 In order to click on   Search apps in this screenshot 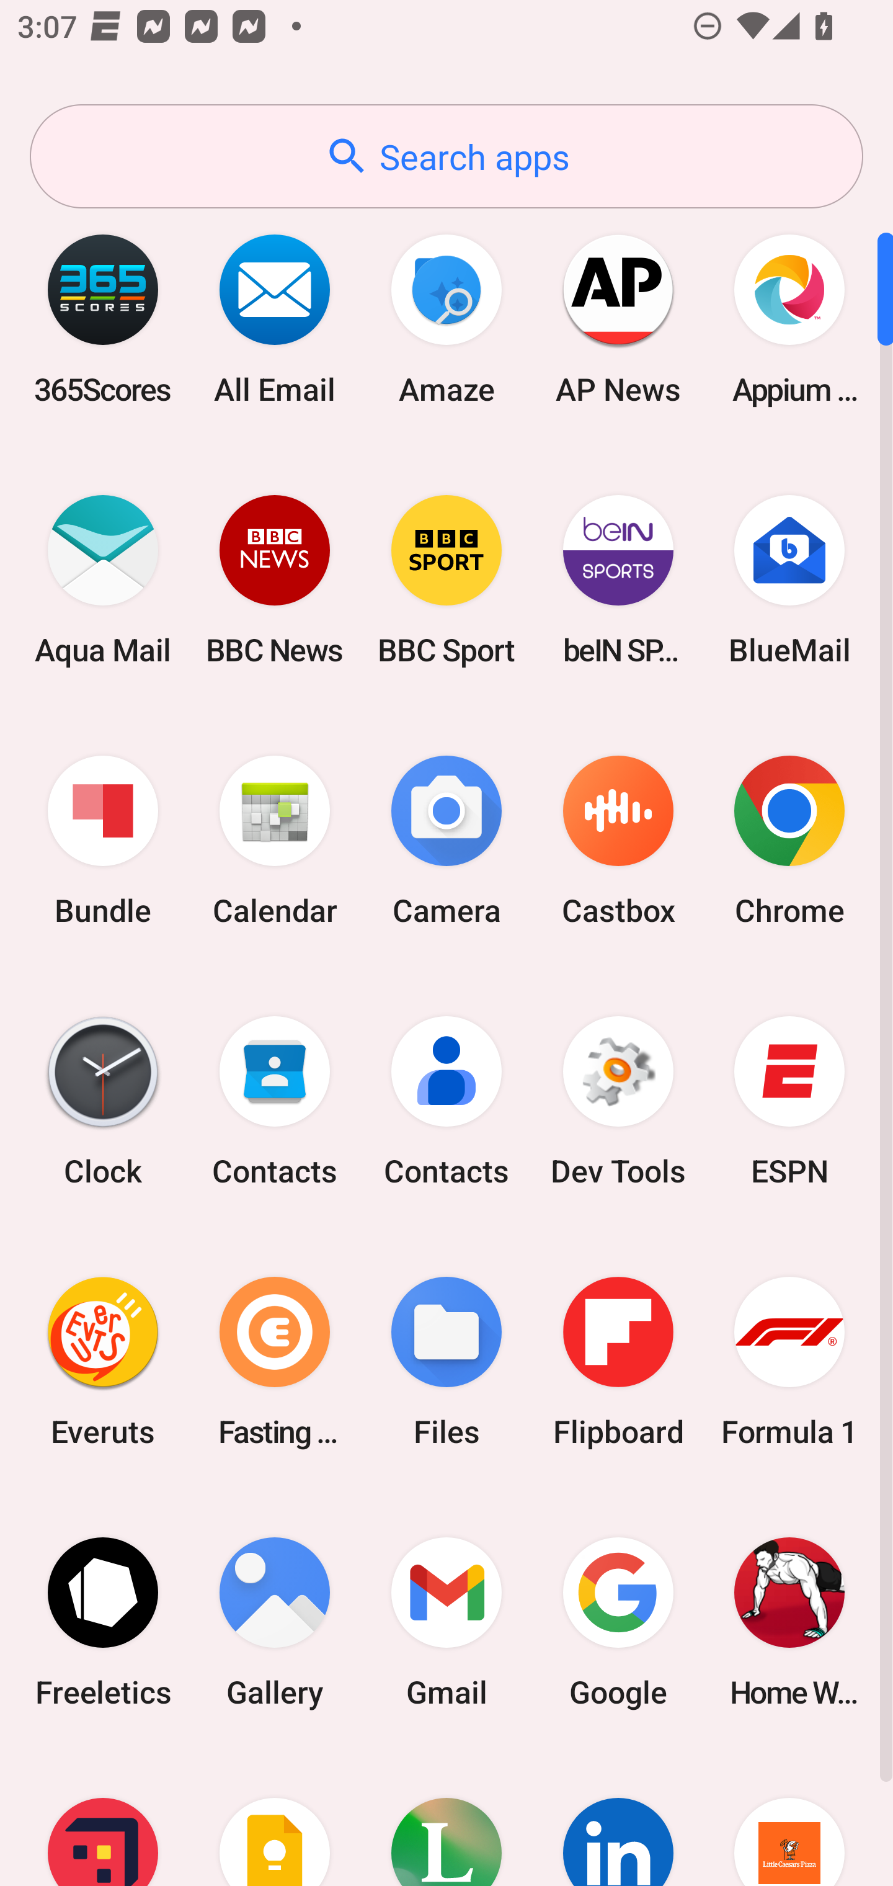, I will do `click(446, 156)`.